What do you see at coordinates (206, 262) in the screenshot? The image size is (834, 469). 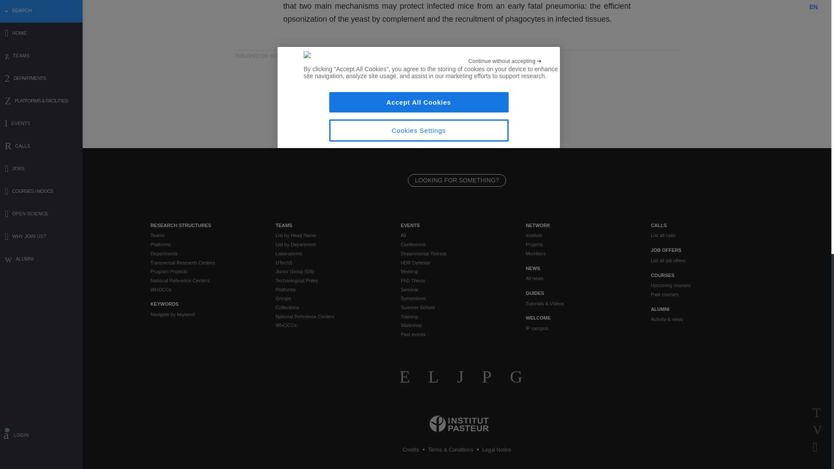 I see `Transversal Research Centers` at bounding box center [206, 262].